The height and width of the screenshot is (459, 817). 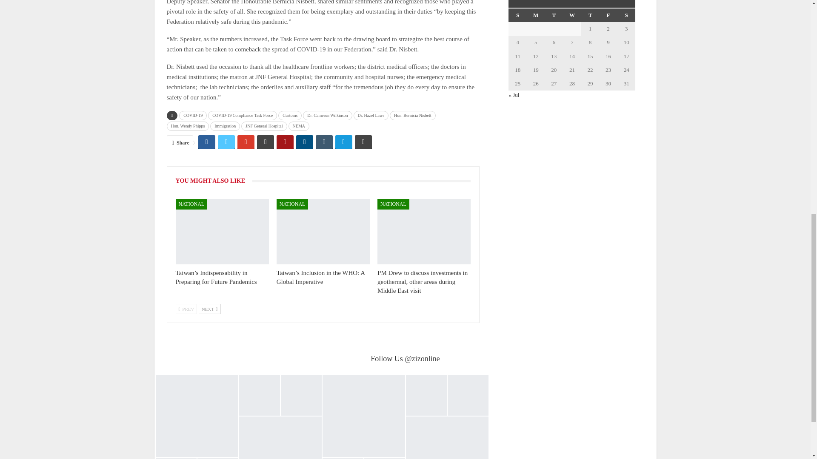 What do you see at coordinates (186, 309) in the screenshot?
I see `Previous` at bounding box center [186, 309].